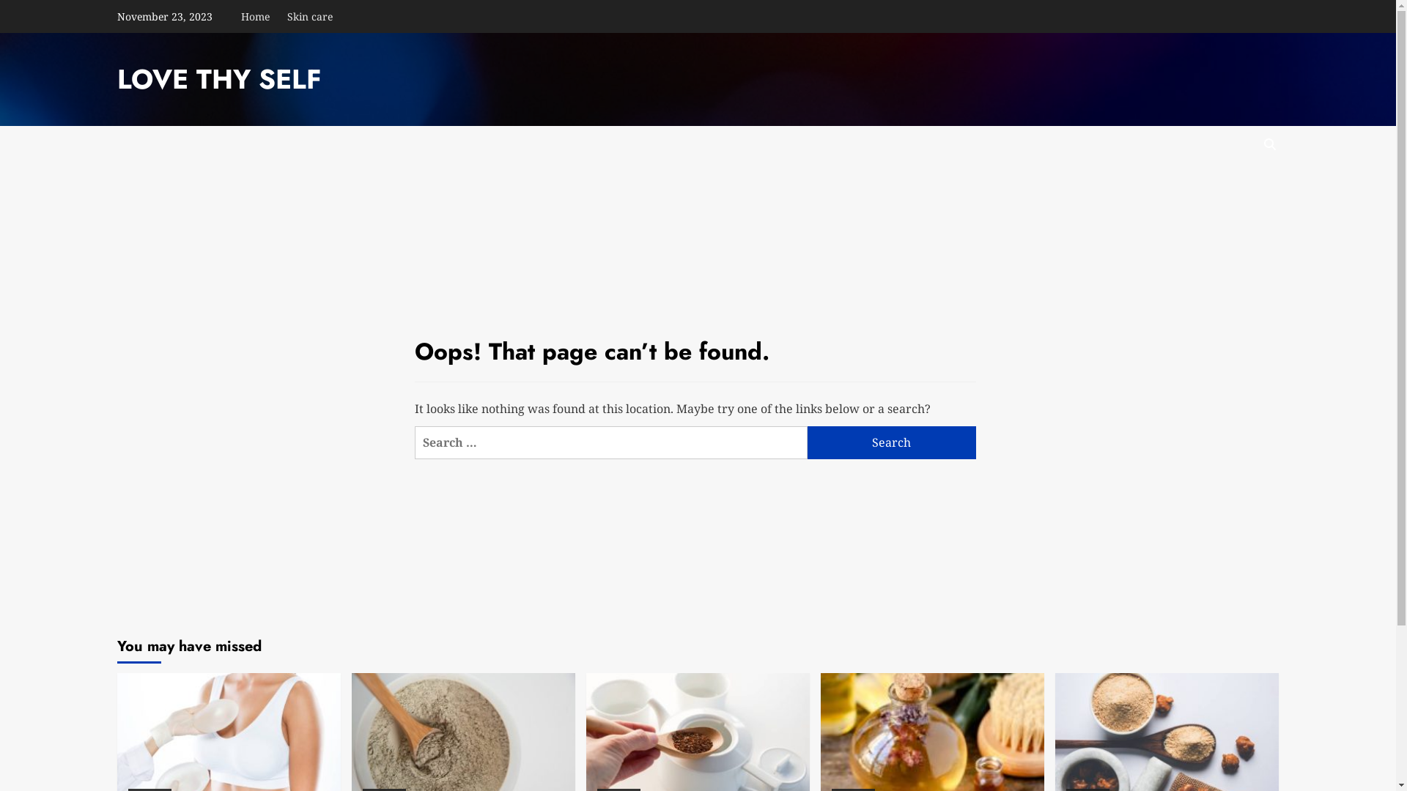  Describe the element at coordinates (892, 442) in the screenshot. I see `Search` at that location.